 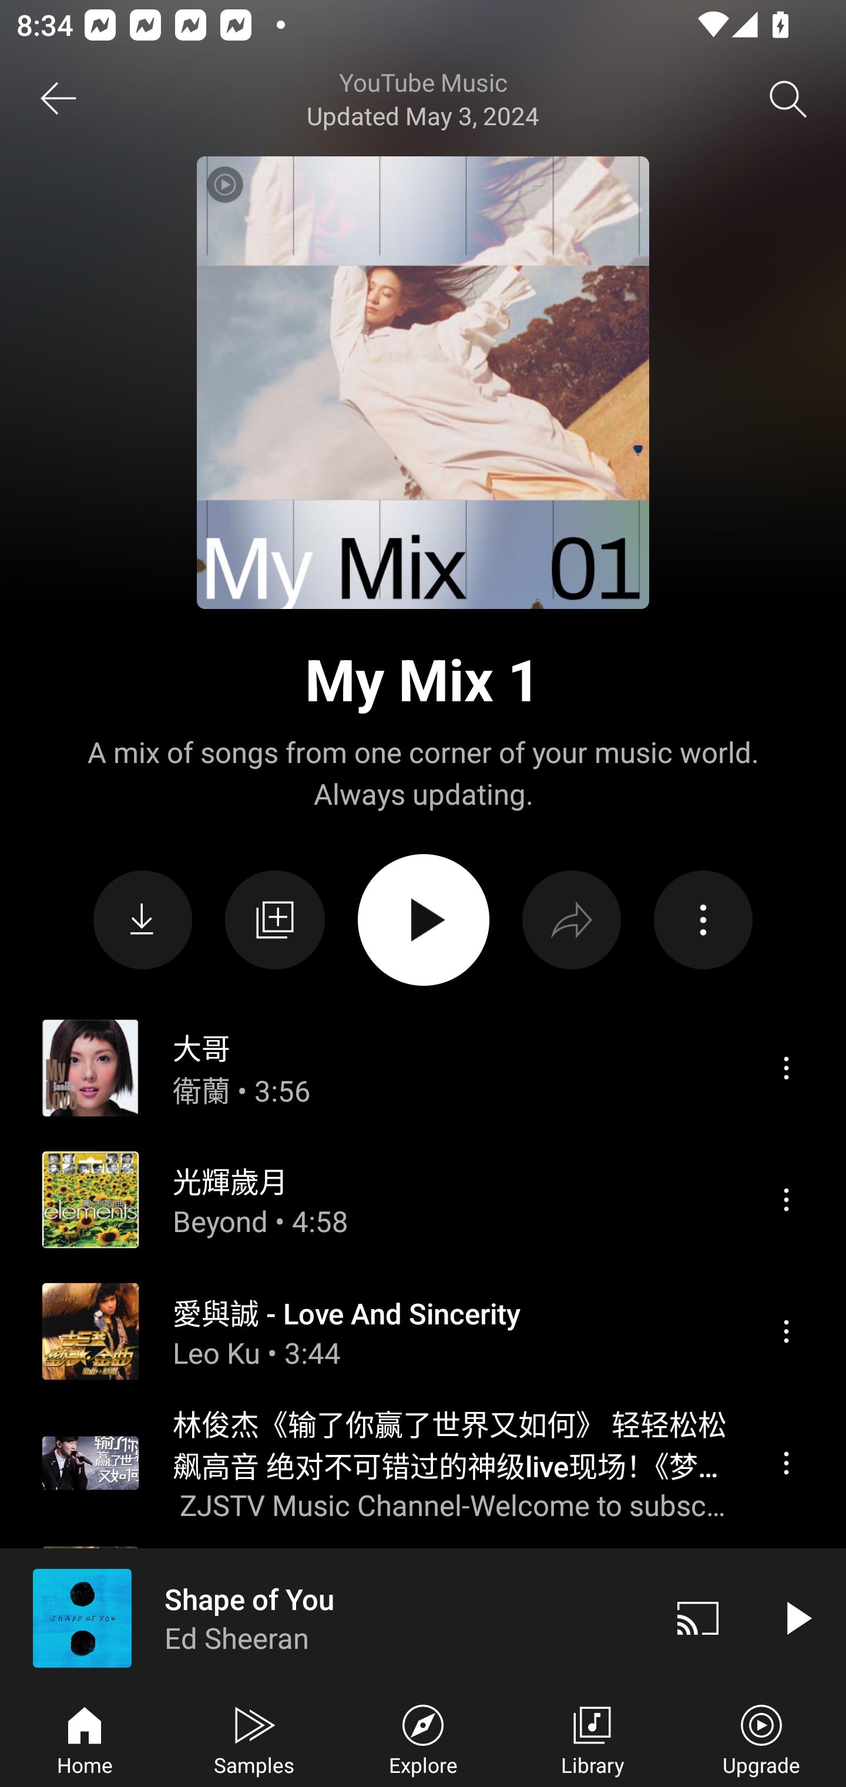 I want to click on Download, so click(x=143, y=921).